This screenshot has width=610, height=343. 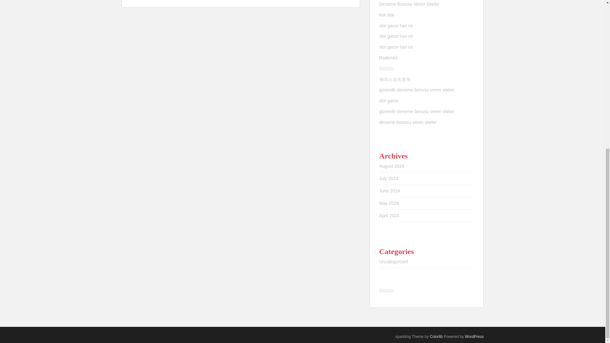 I want to click on Uncategorized, so click(x=394, y=262).